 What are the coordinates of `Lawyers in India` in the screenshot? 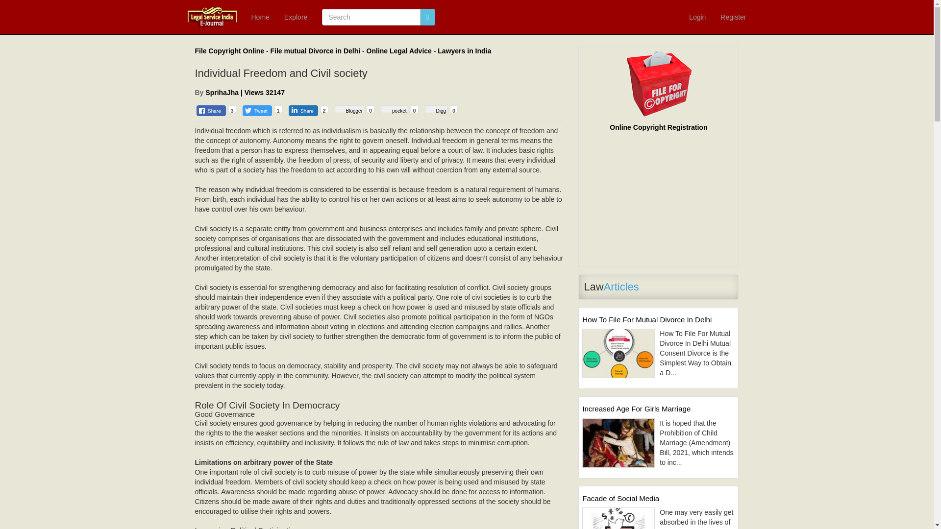 It's located at (464, 51).